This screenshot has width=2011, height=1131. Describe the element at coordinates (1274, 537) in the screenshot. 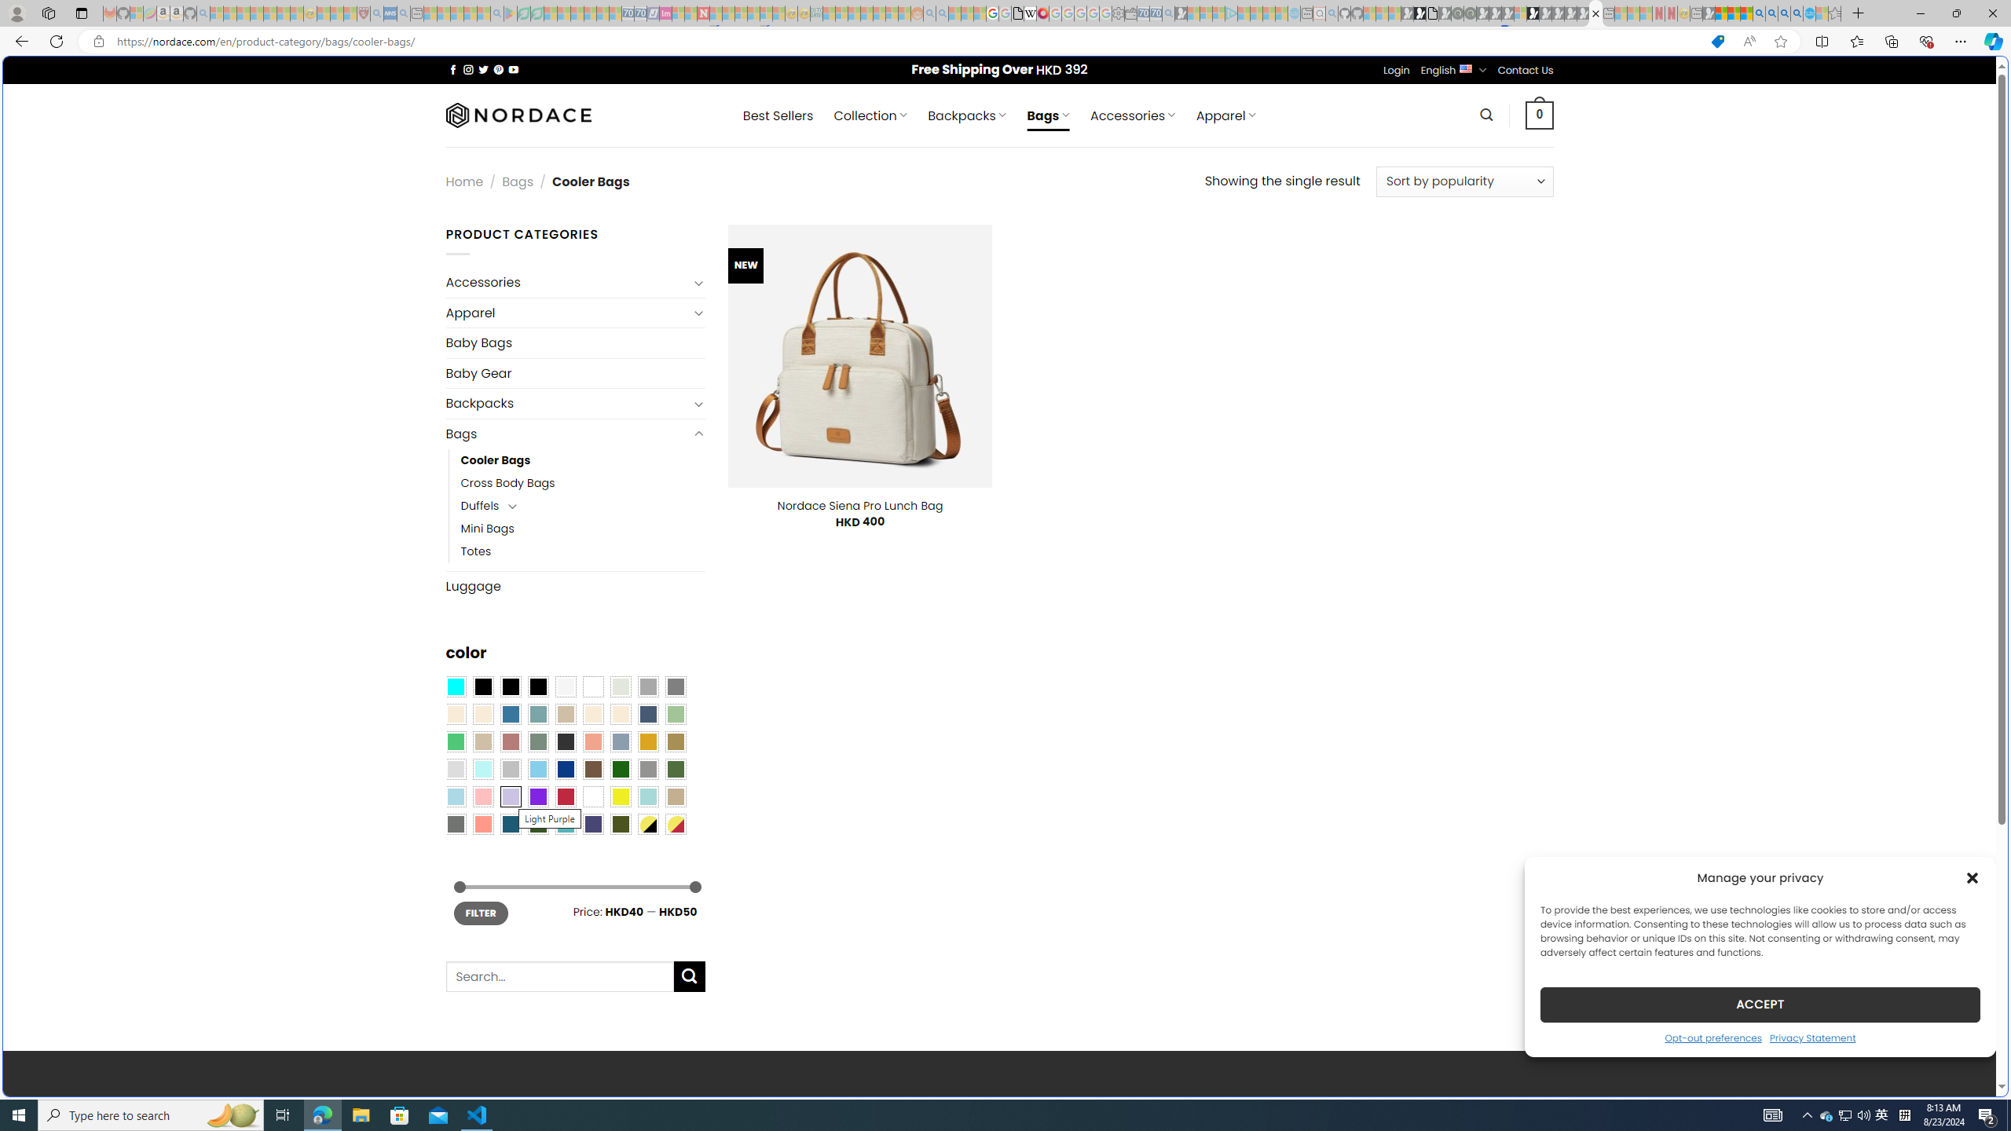

I see `utah sues federal government - Search` at that location.